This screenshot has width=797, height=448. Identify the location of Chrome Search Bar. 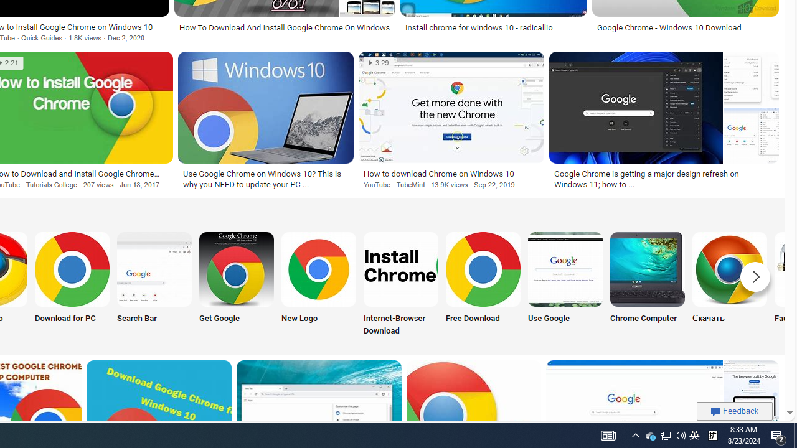
(154, 269).